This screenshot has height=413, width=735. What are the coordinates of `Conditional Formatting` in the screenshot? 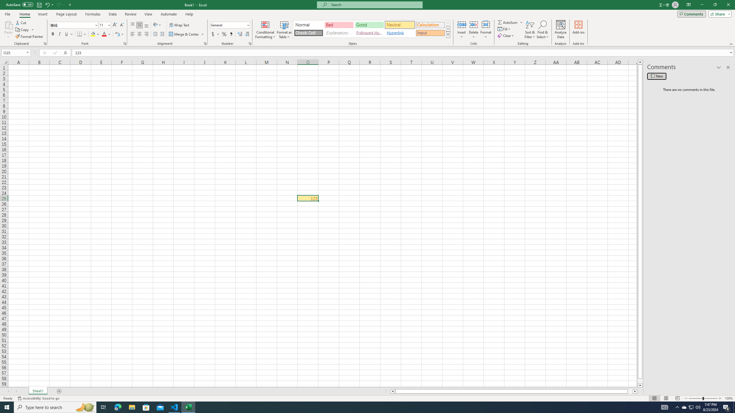 It's located at (265, 30).